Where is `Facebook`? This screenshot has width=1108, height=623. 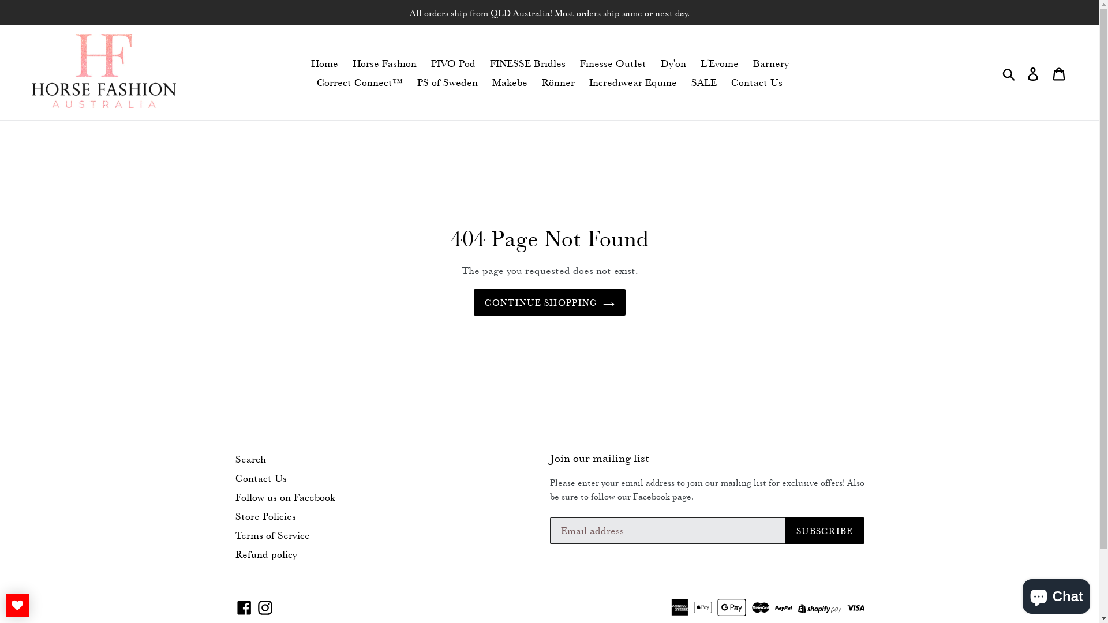
Facebook is located at coordinates (245, 607).